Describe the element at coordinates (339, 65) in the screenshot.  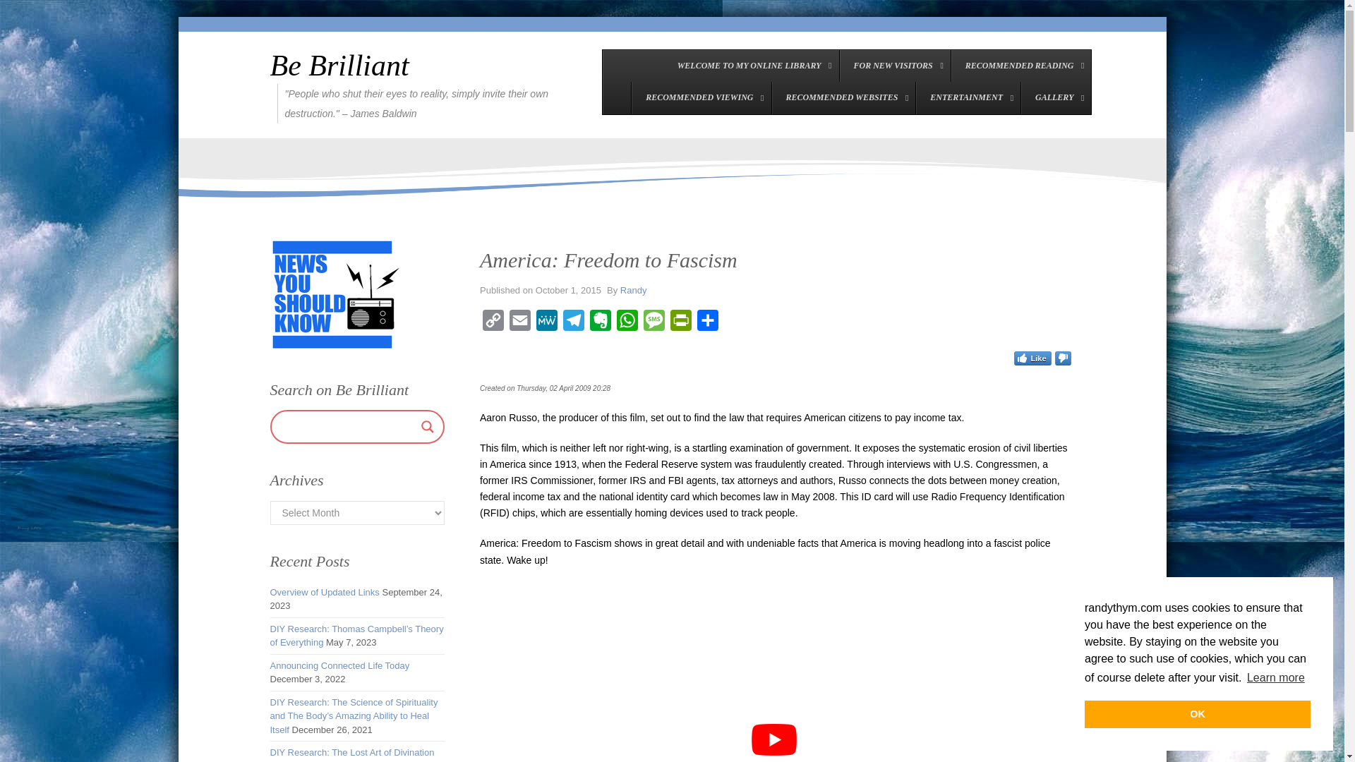
I see `Be Brilliant` at that location.